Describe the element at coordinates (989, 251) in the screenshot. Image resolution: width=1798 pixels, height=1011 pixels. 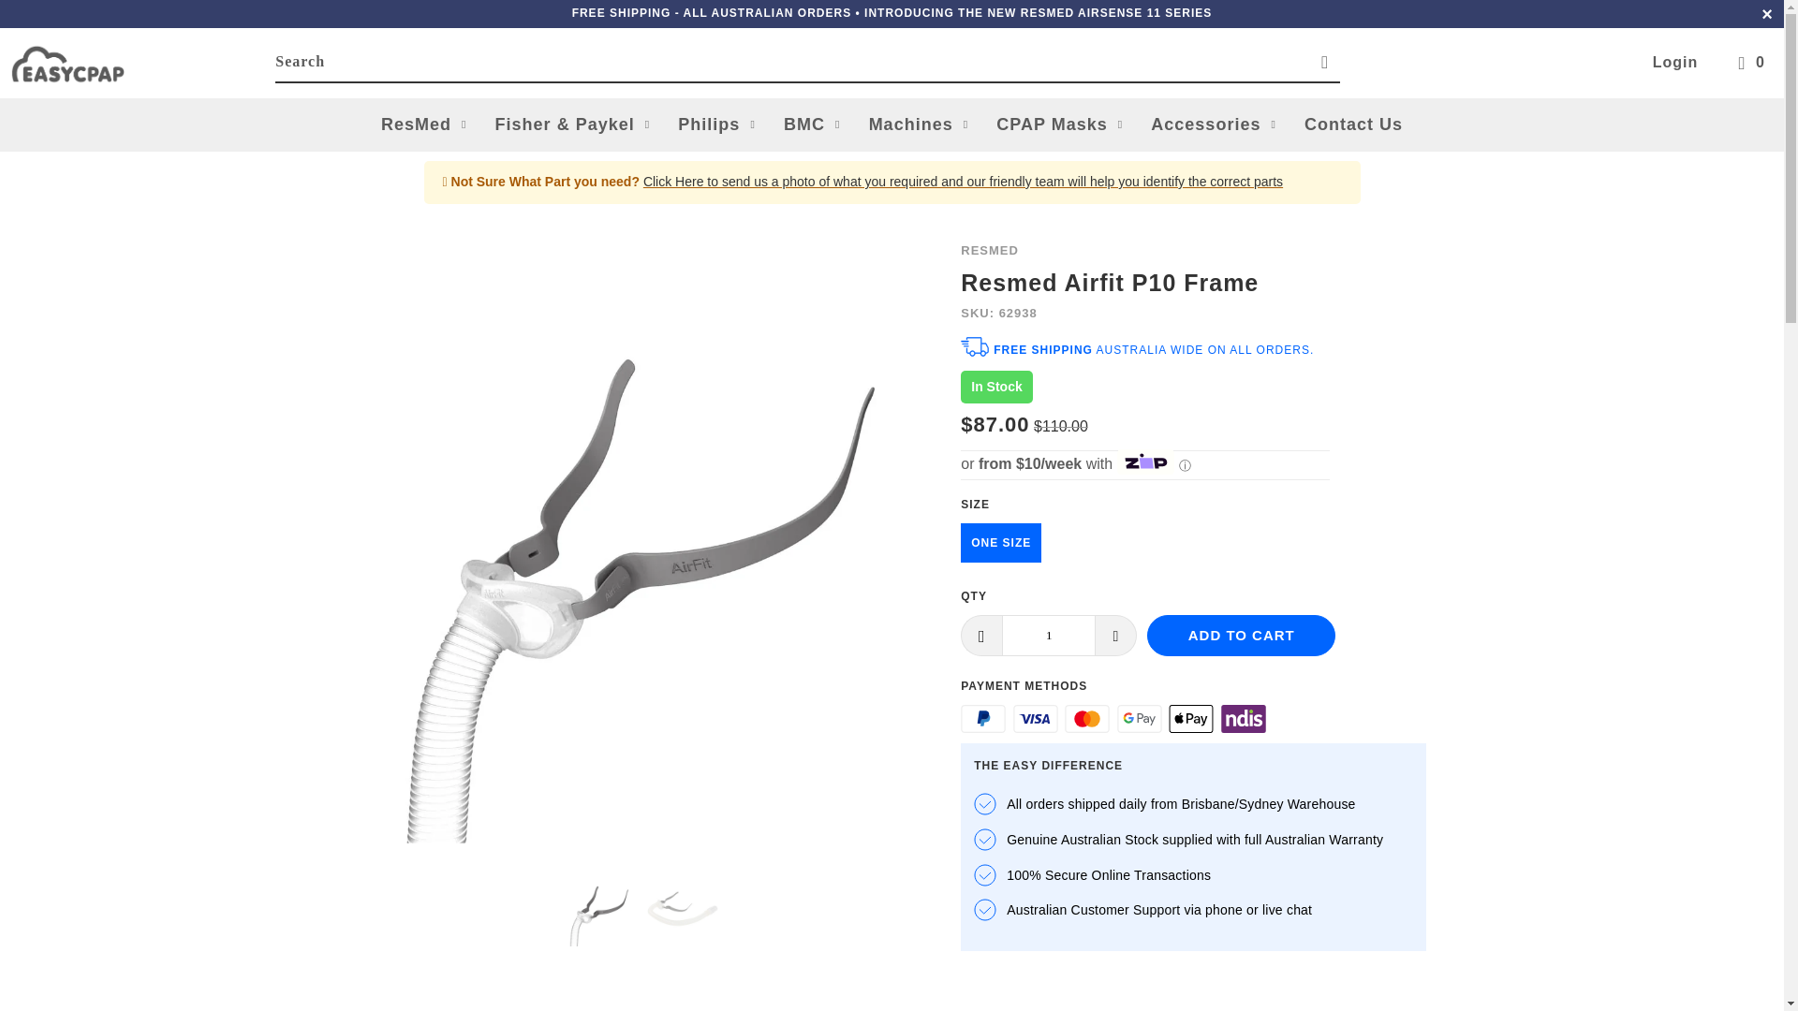
I see `ResMed` at that location.